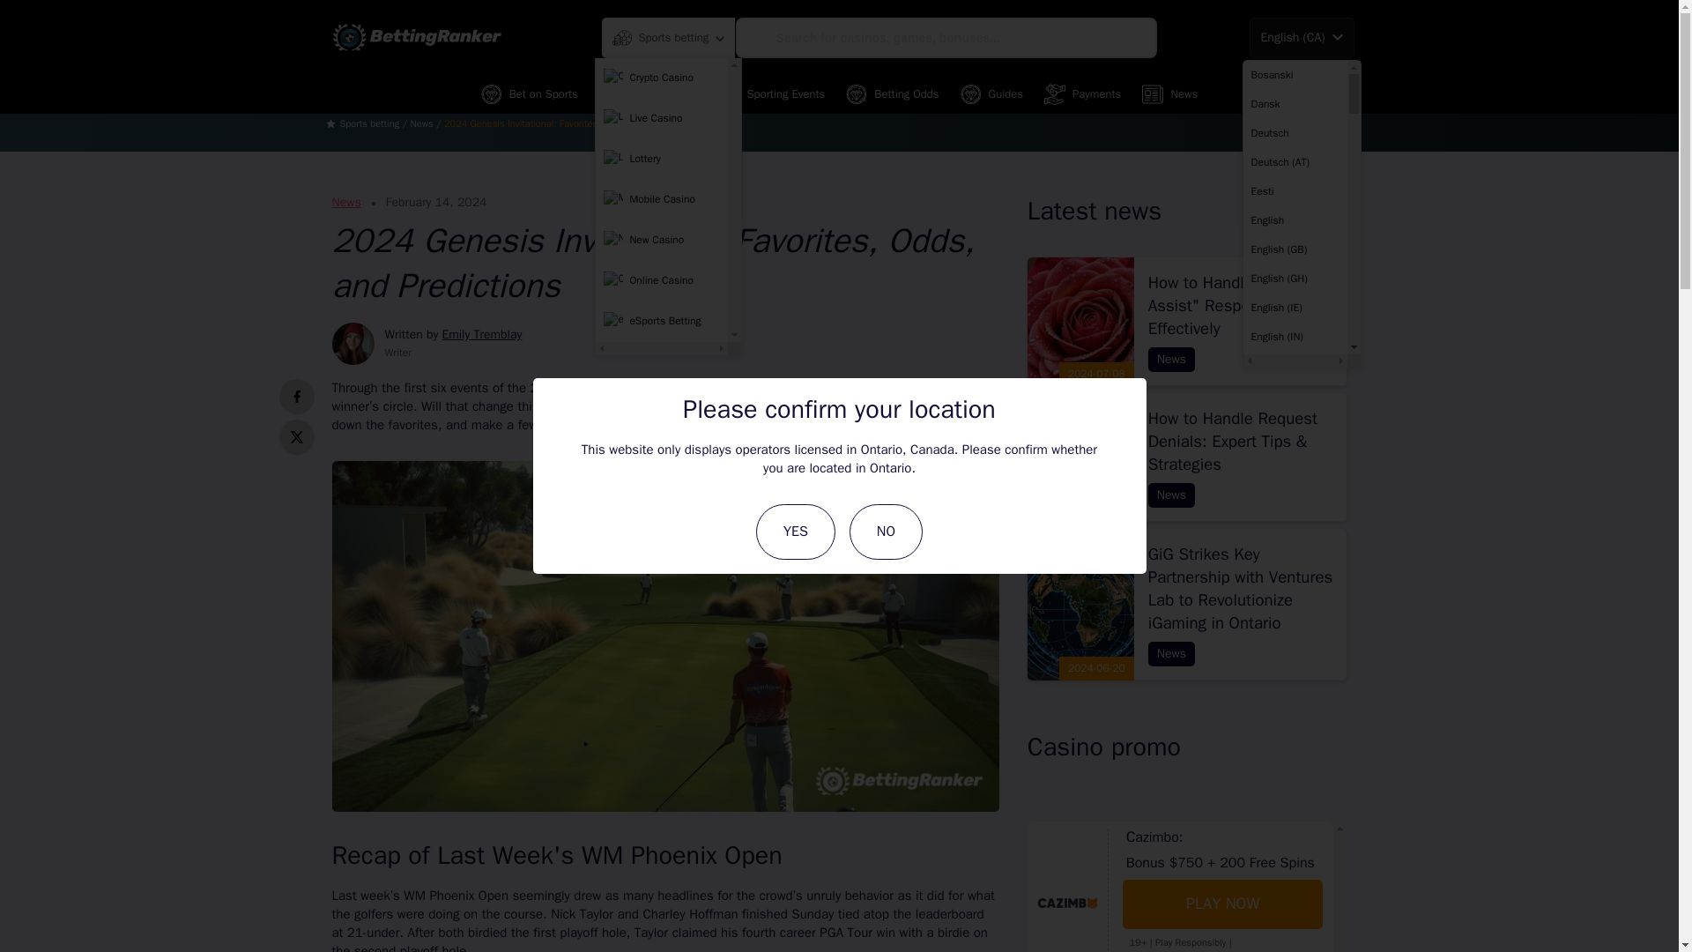 Image resolution: width=1692 pixels, height=952 pixels. Describe the element at coordinates (1294, 942) in the screenshot. I see `Hrvatski` at that location.